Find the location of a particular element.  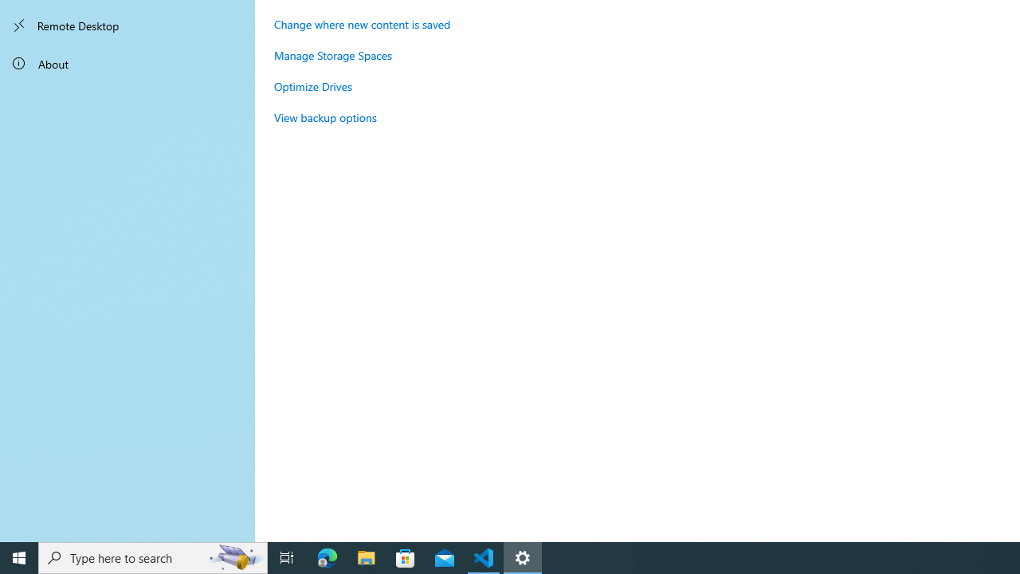

Type here to search is located at coordinates (153, 558).